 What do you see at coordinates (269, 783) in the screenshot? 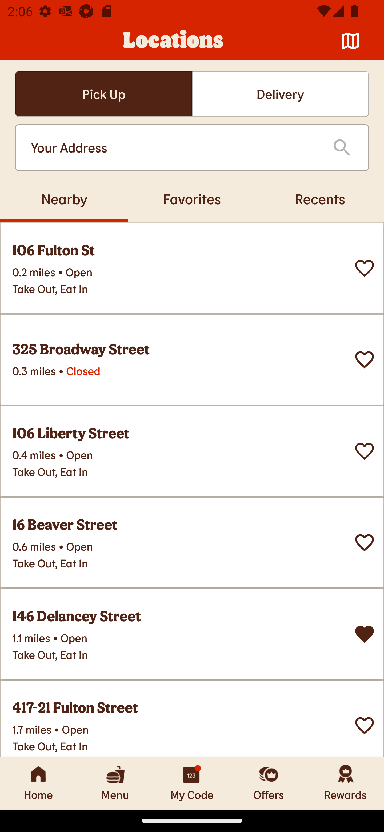
I see `Offers` at bounding box center [269, 783].